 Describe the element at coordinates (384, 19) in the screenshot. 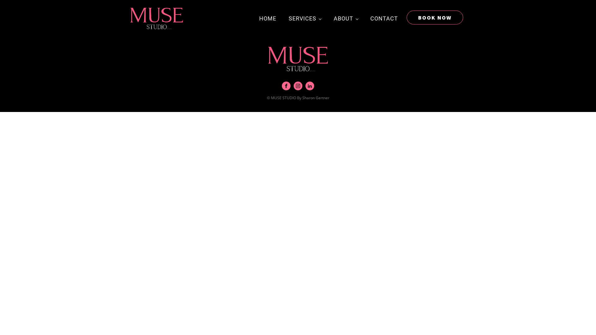

I see `CONTACT` at that location.